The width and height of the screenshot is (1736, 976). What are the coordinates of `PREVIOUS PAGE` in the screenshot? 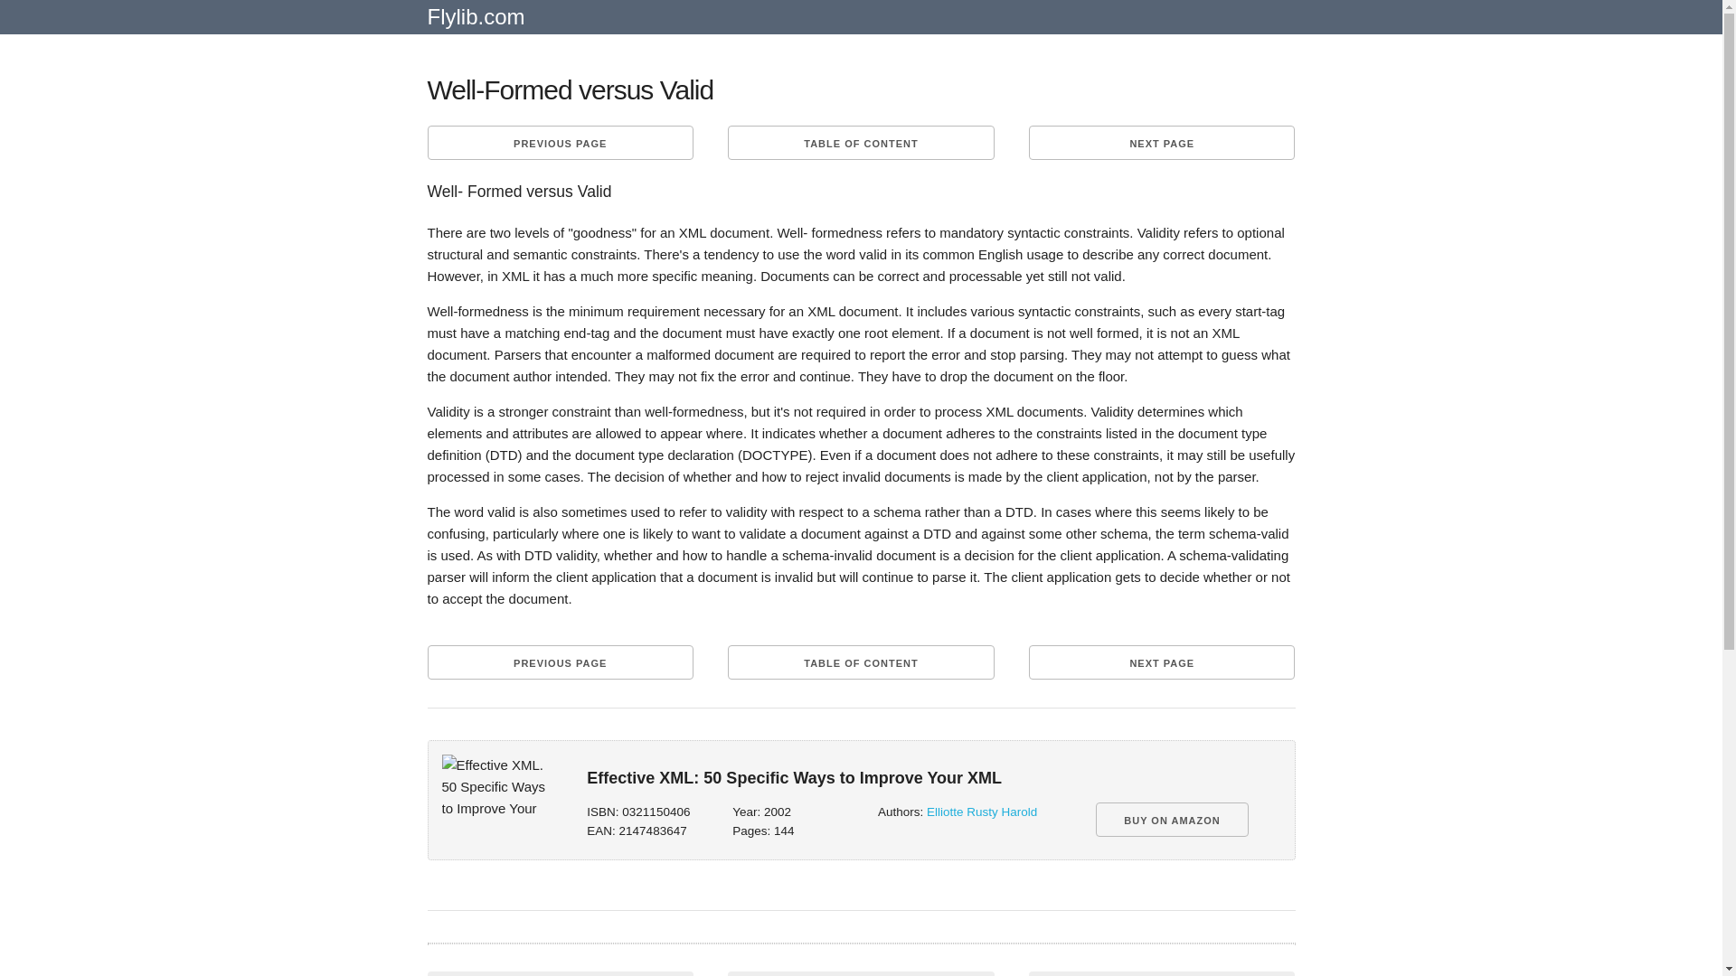 It's located at (560, 662).